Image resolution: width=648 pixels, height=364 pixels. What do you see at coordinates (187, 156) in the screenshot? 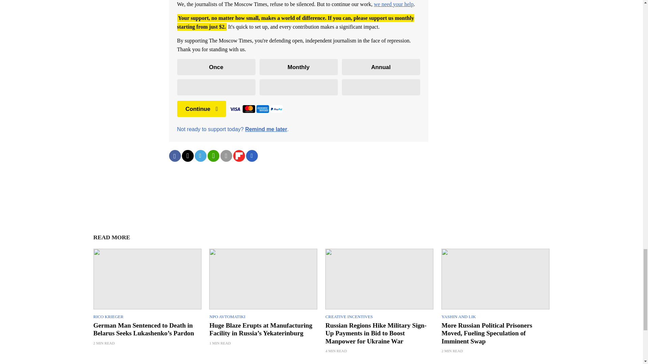
I see `Share on Twitter` at bounding box center [187, 156].